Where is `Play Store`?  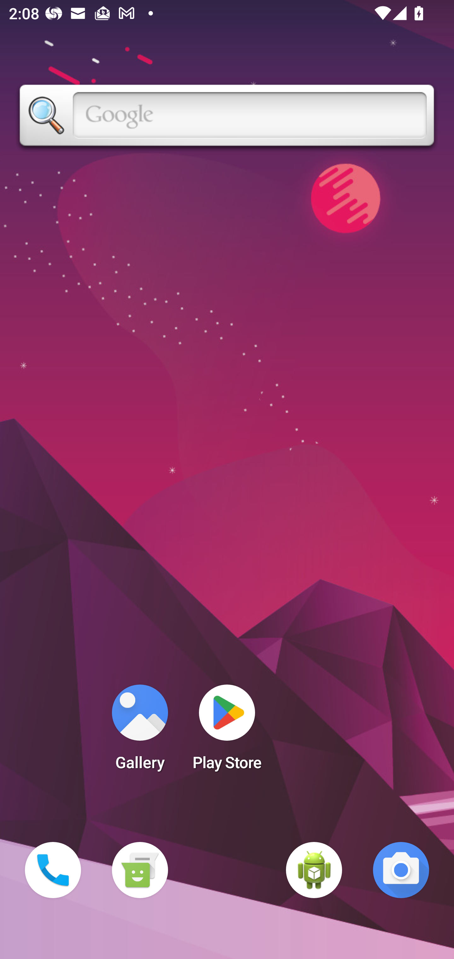 Play Store is located at coordinates (227, 731).